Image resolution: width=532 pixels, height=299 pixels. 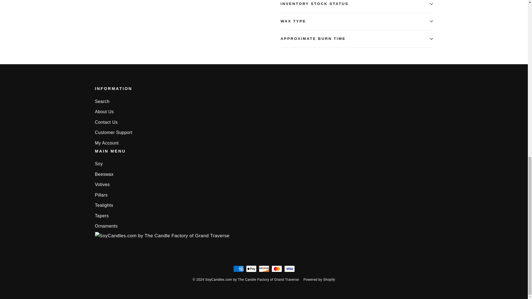 What do you see at coordinates (251, 269) in the screenshot?
I see `Apple Pay` at bounding box center [251, 269].